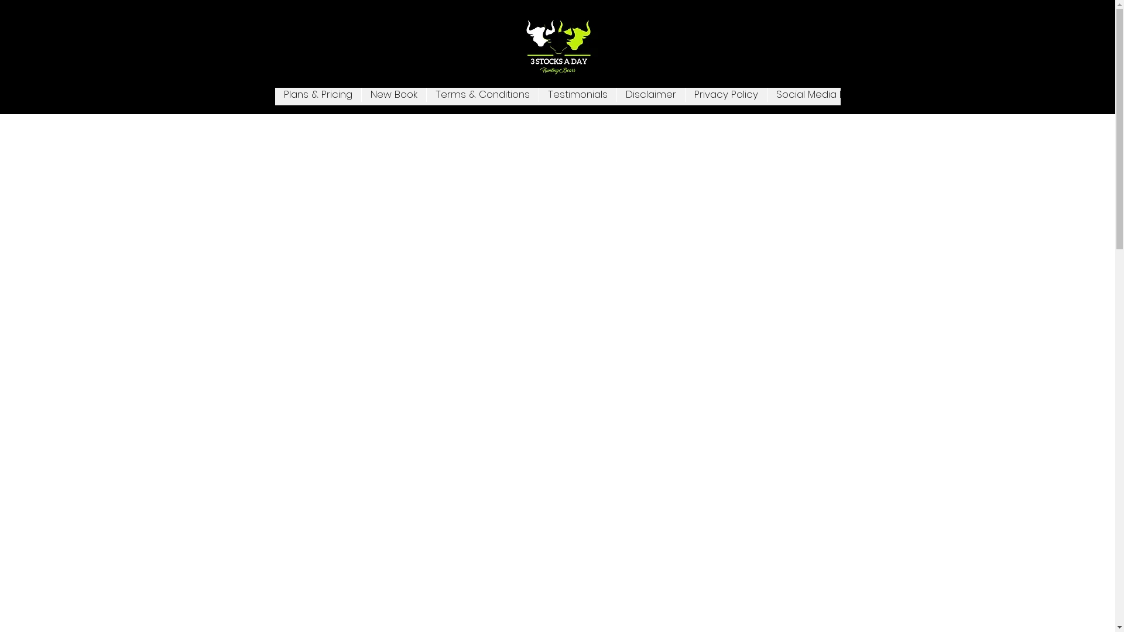 The height and width of the screenshot is (632, 1124). I want to click on Testimonials, so click(577, 97).